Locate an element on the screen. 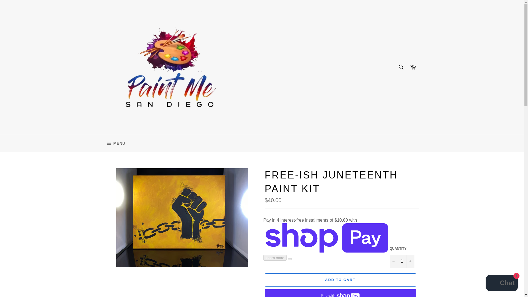 Image resolution: width=528 pixels, height=297 pixels. 1 is located at coordinates (402, 261).